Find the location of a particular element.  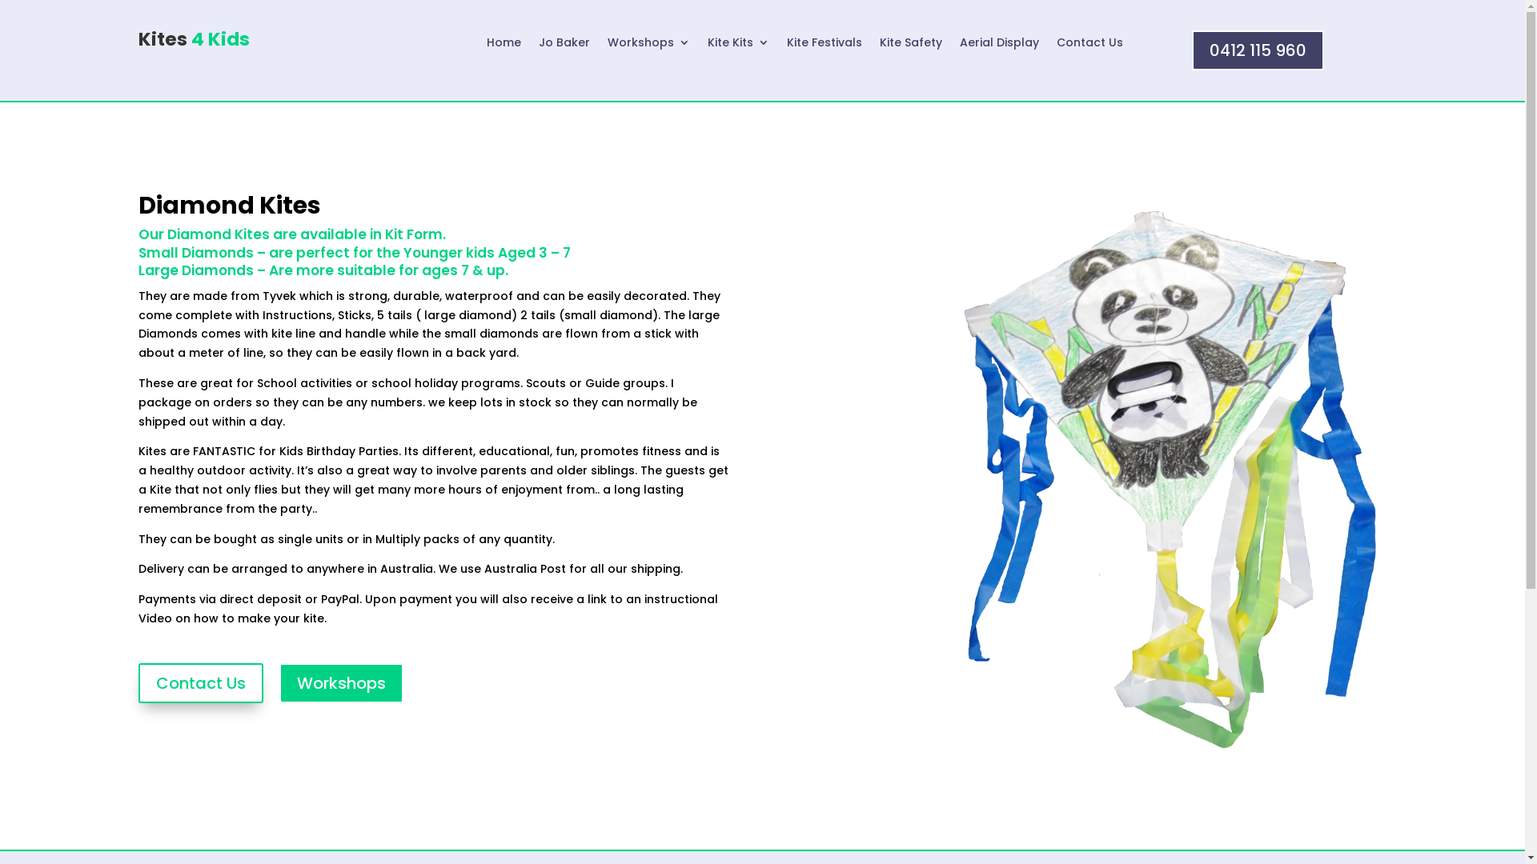

Large-Diamond-803x1024 is located at coordinates (1166, 475).